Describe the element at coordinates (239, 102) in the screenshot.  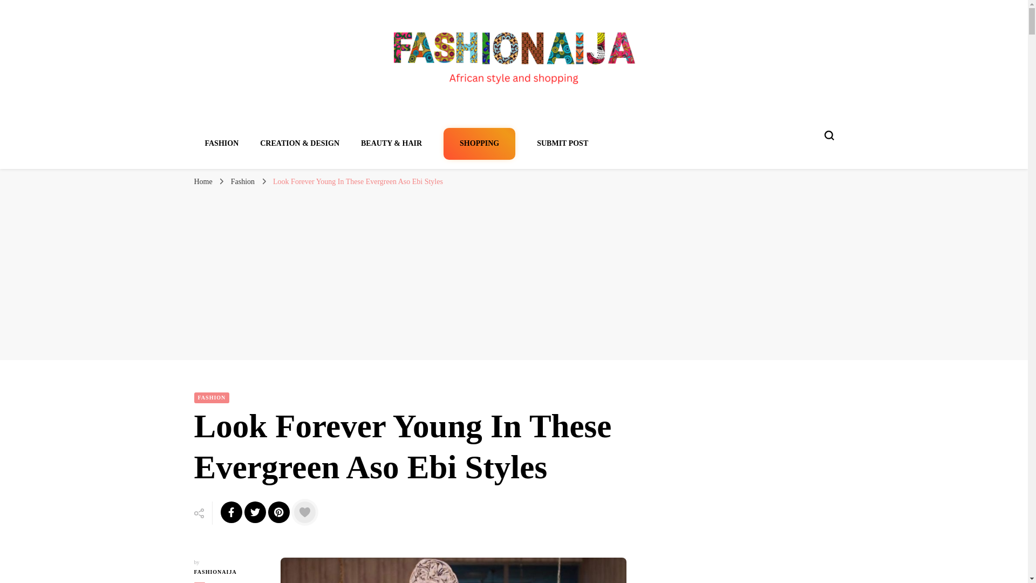
I see `Fashionaija` at that location.